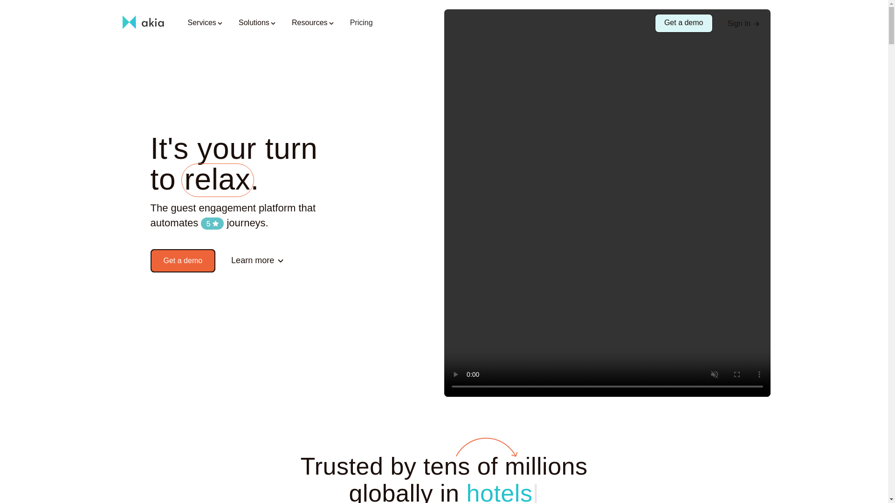  I want to click on Get a demo, so click(183, 261).